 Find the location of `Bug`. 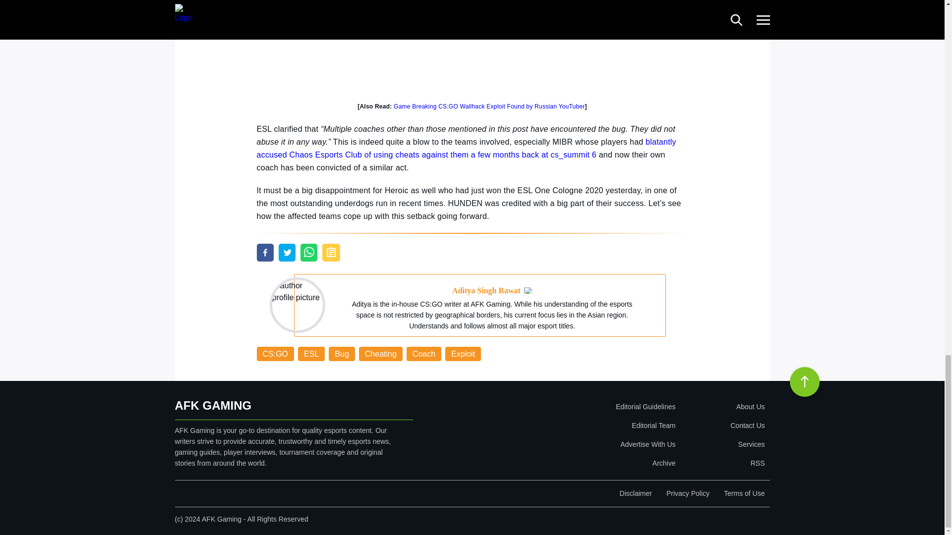

Bug is located at coordinates (341, 354).